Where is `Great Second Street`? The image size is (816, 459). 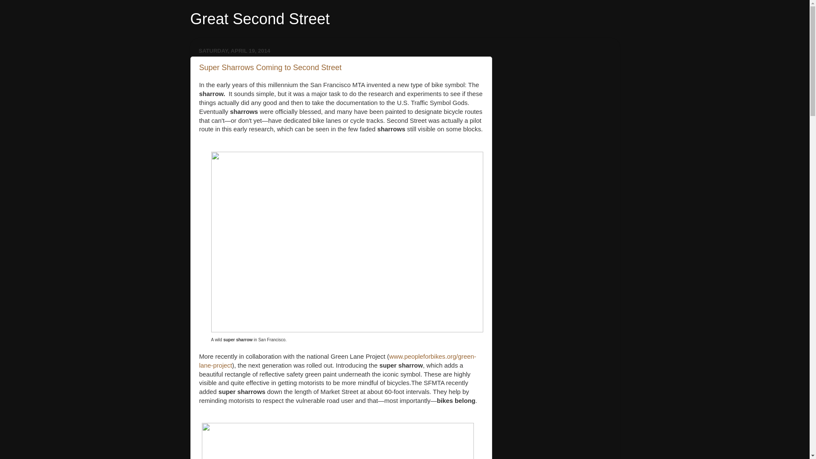
Great Second Street is located at coordinates (260, 19).